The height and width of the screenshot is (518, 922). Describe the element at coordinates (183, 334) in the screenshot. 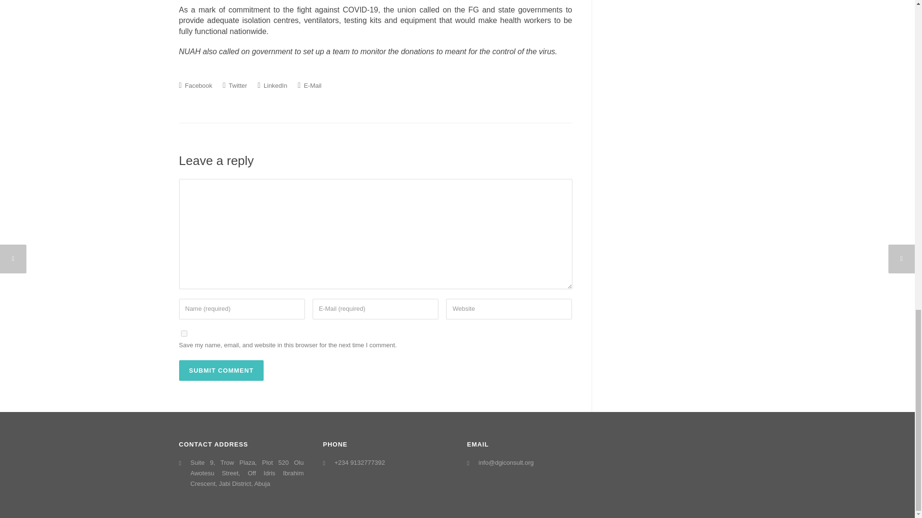

I see `yes` at that location.